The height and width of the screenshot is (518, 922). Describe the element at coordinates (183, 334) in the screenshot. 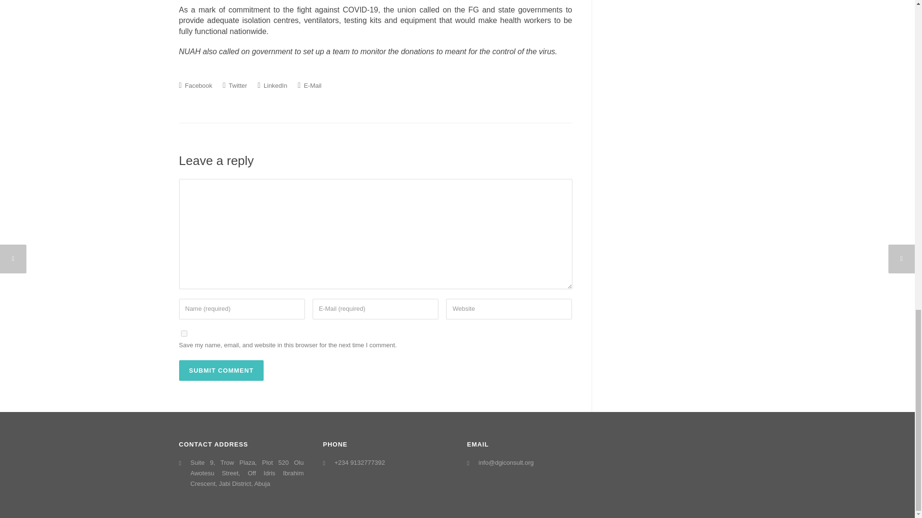

I see `yes` at that location.